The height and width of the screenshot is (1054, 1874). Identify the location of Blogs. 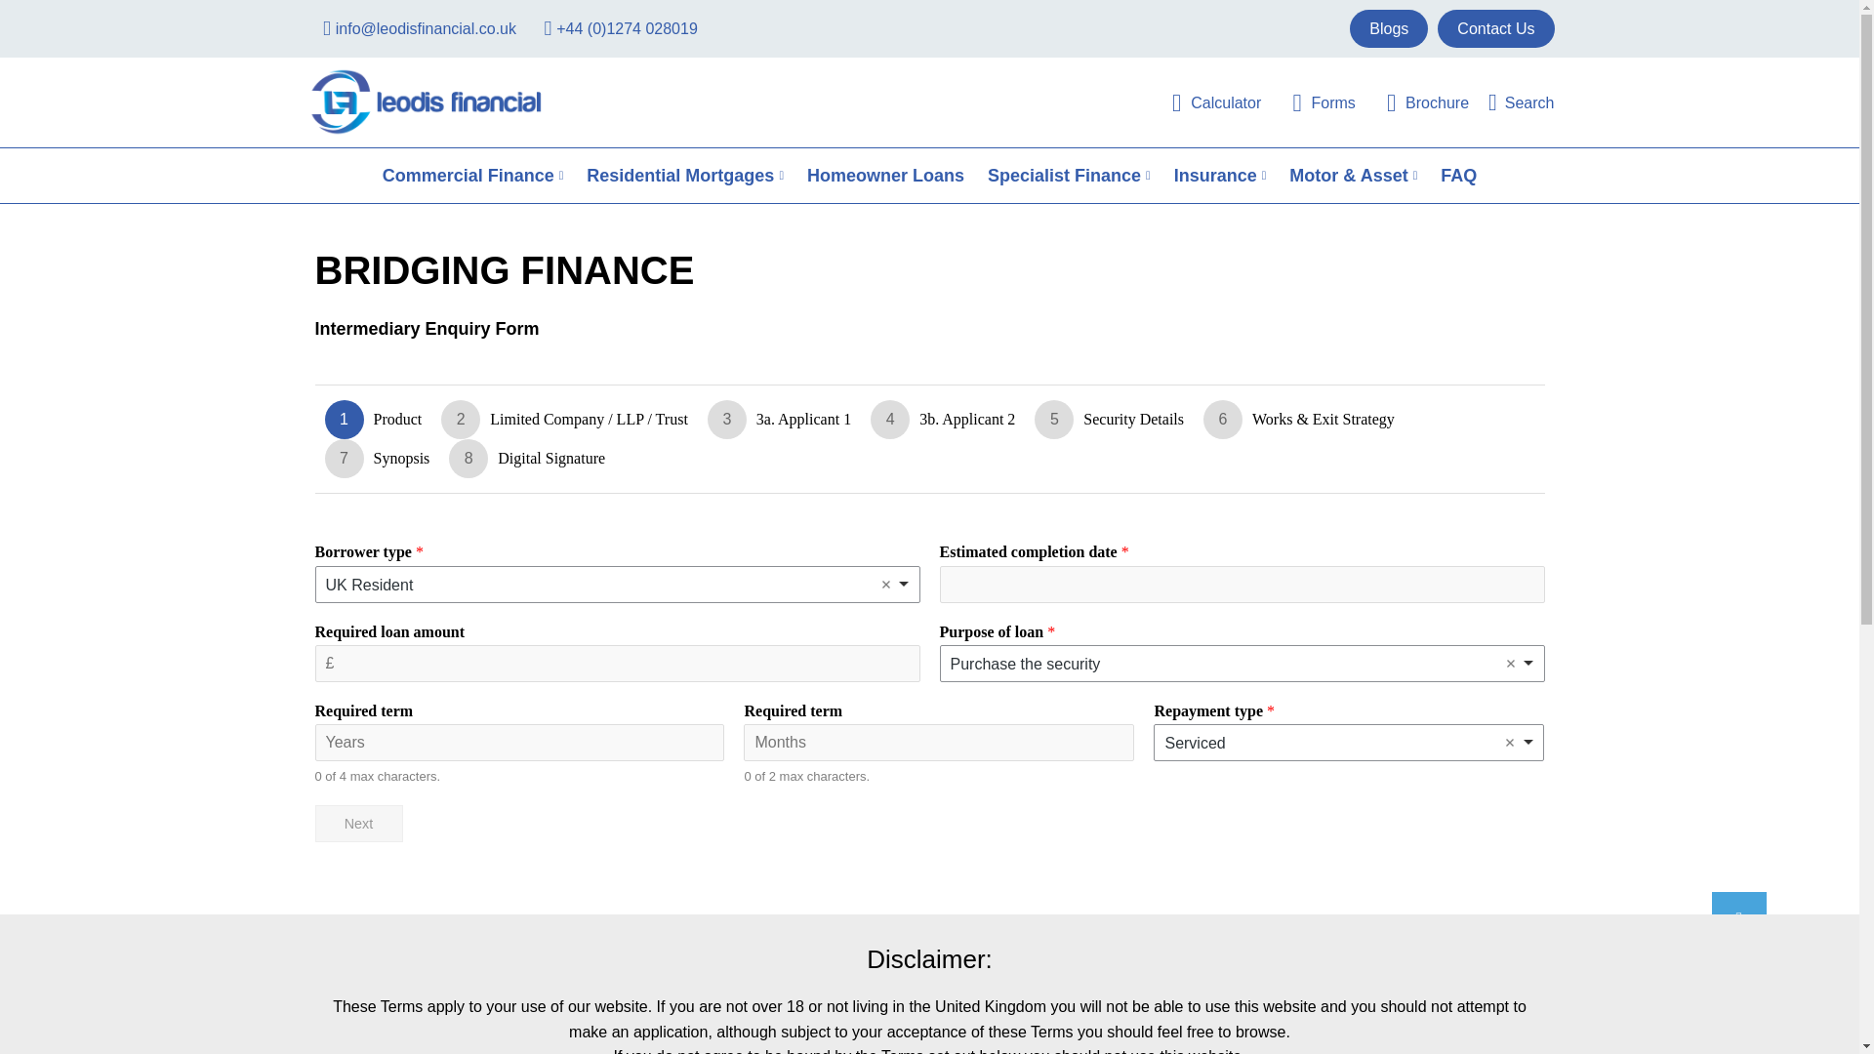
(1388, 27).